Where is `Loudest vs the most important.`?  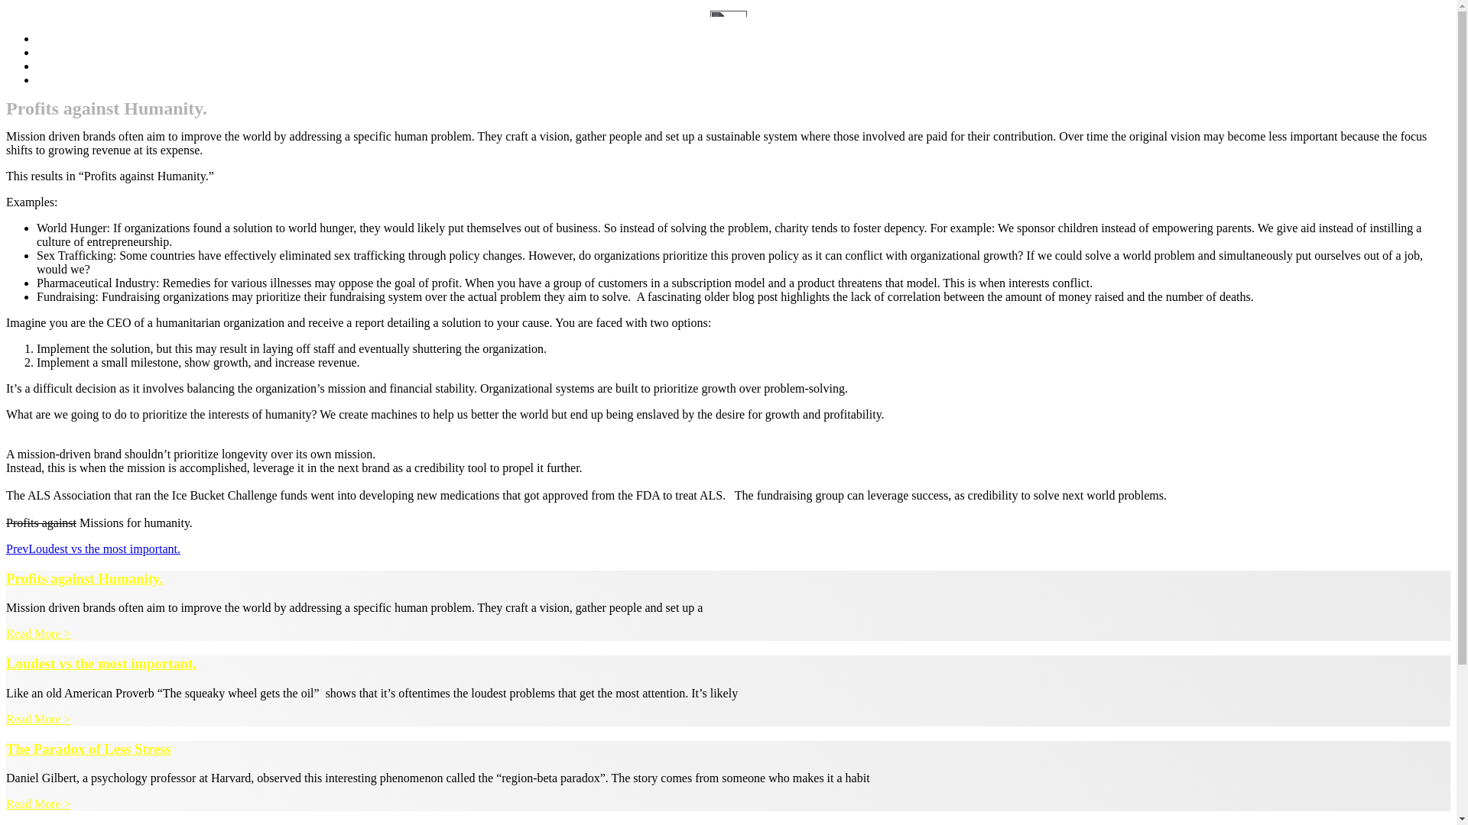 Loudest vs the most important. is located at coordinates (101, 663).